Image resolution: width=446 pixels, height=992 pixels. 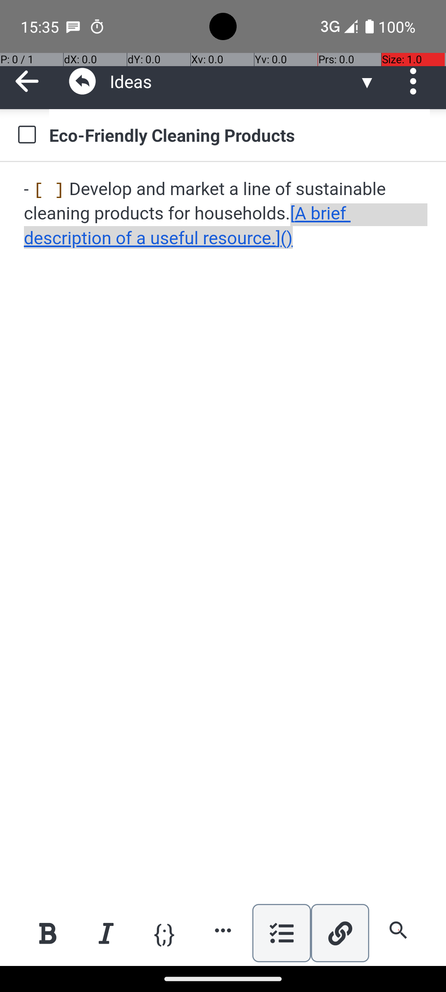 I want to click on - [ ] Develop and market a line of sustainable cleaning products for households.[A brief description of a useful resource.](), so click(x=224, y=214).